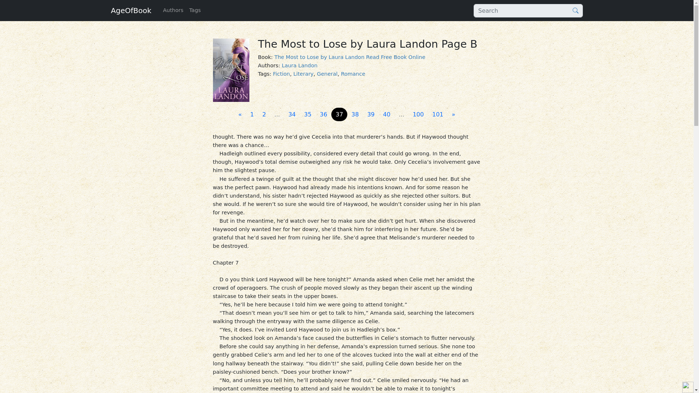  Describe the element at coordinates (371, 114) in the screenshot. I see `39` at that location.